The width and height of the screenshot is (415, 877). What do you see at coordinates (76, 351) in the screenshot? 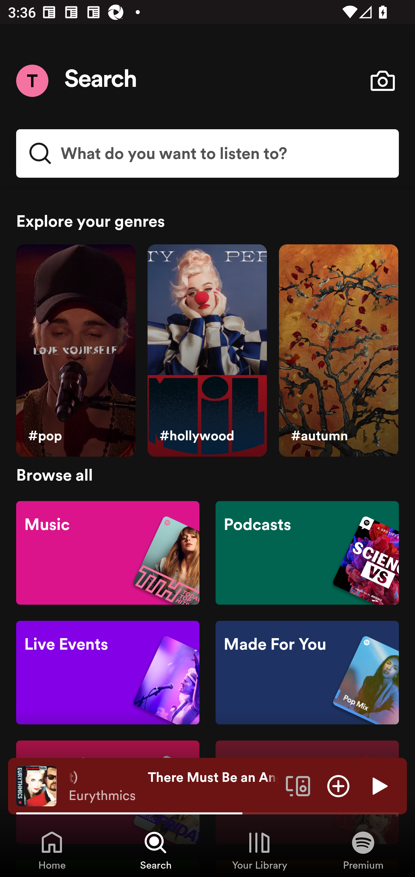
I see `#pop` at bounding box center [76, 351].